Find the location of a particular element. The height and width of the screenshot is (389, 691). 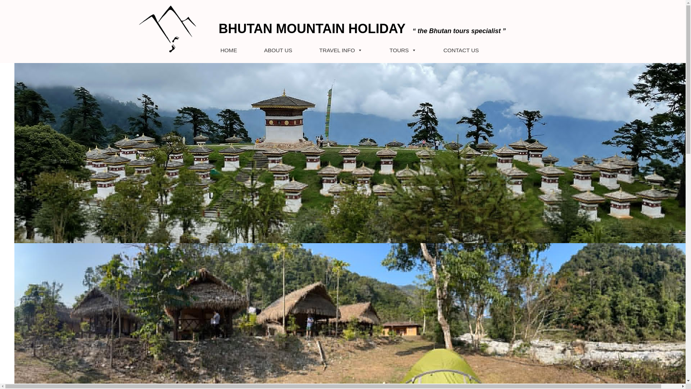

CONTACT US is located at coordinates (461, 50).